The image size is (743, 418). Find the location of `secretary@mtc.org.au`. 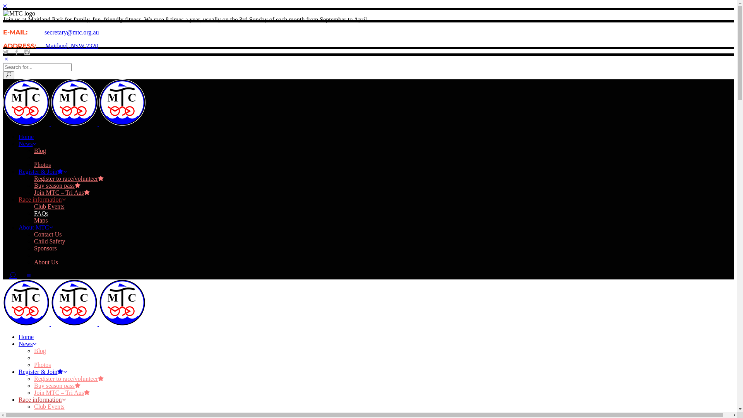

secretary@mtc.org.au is located at coordinates (72, 33).